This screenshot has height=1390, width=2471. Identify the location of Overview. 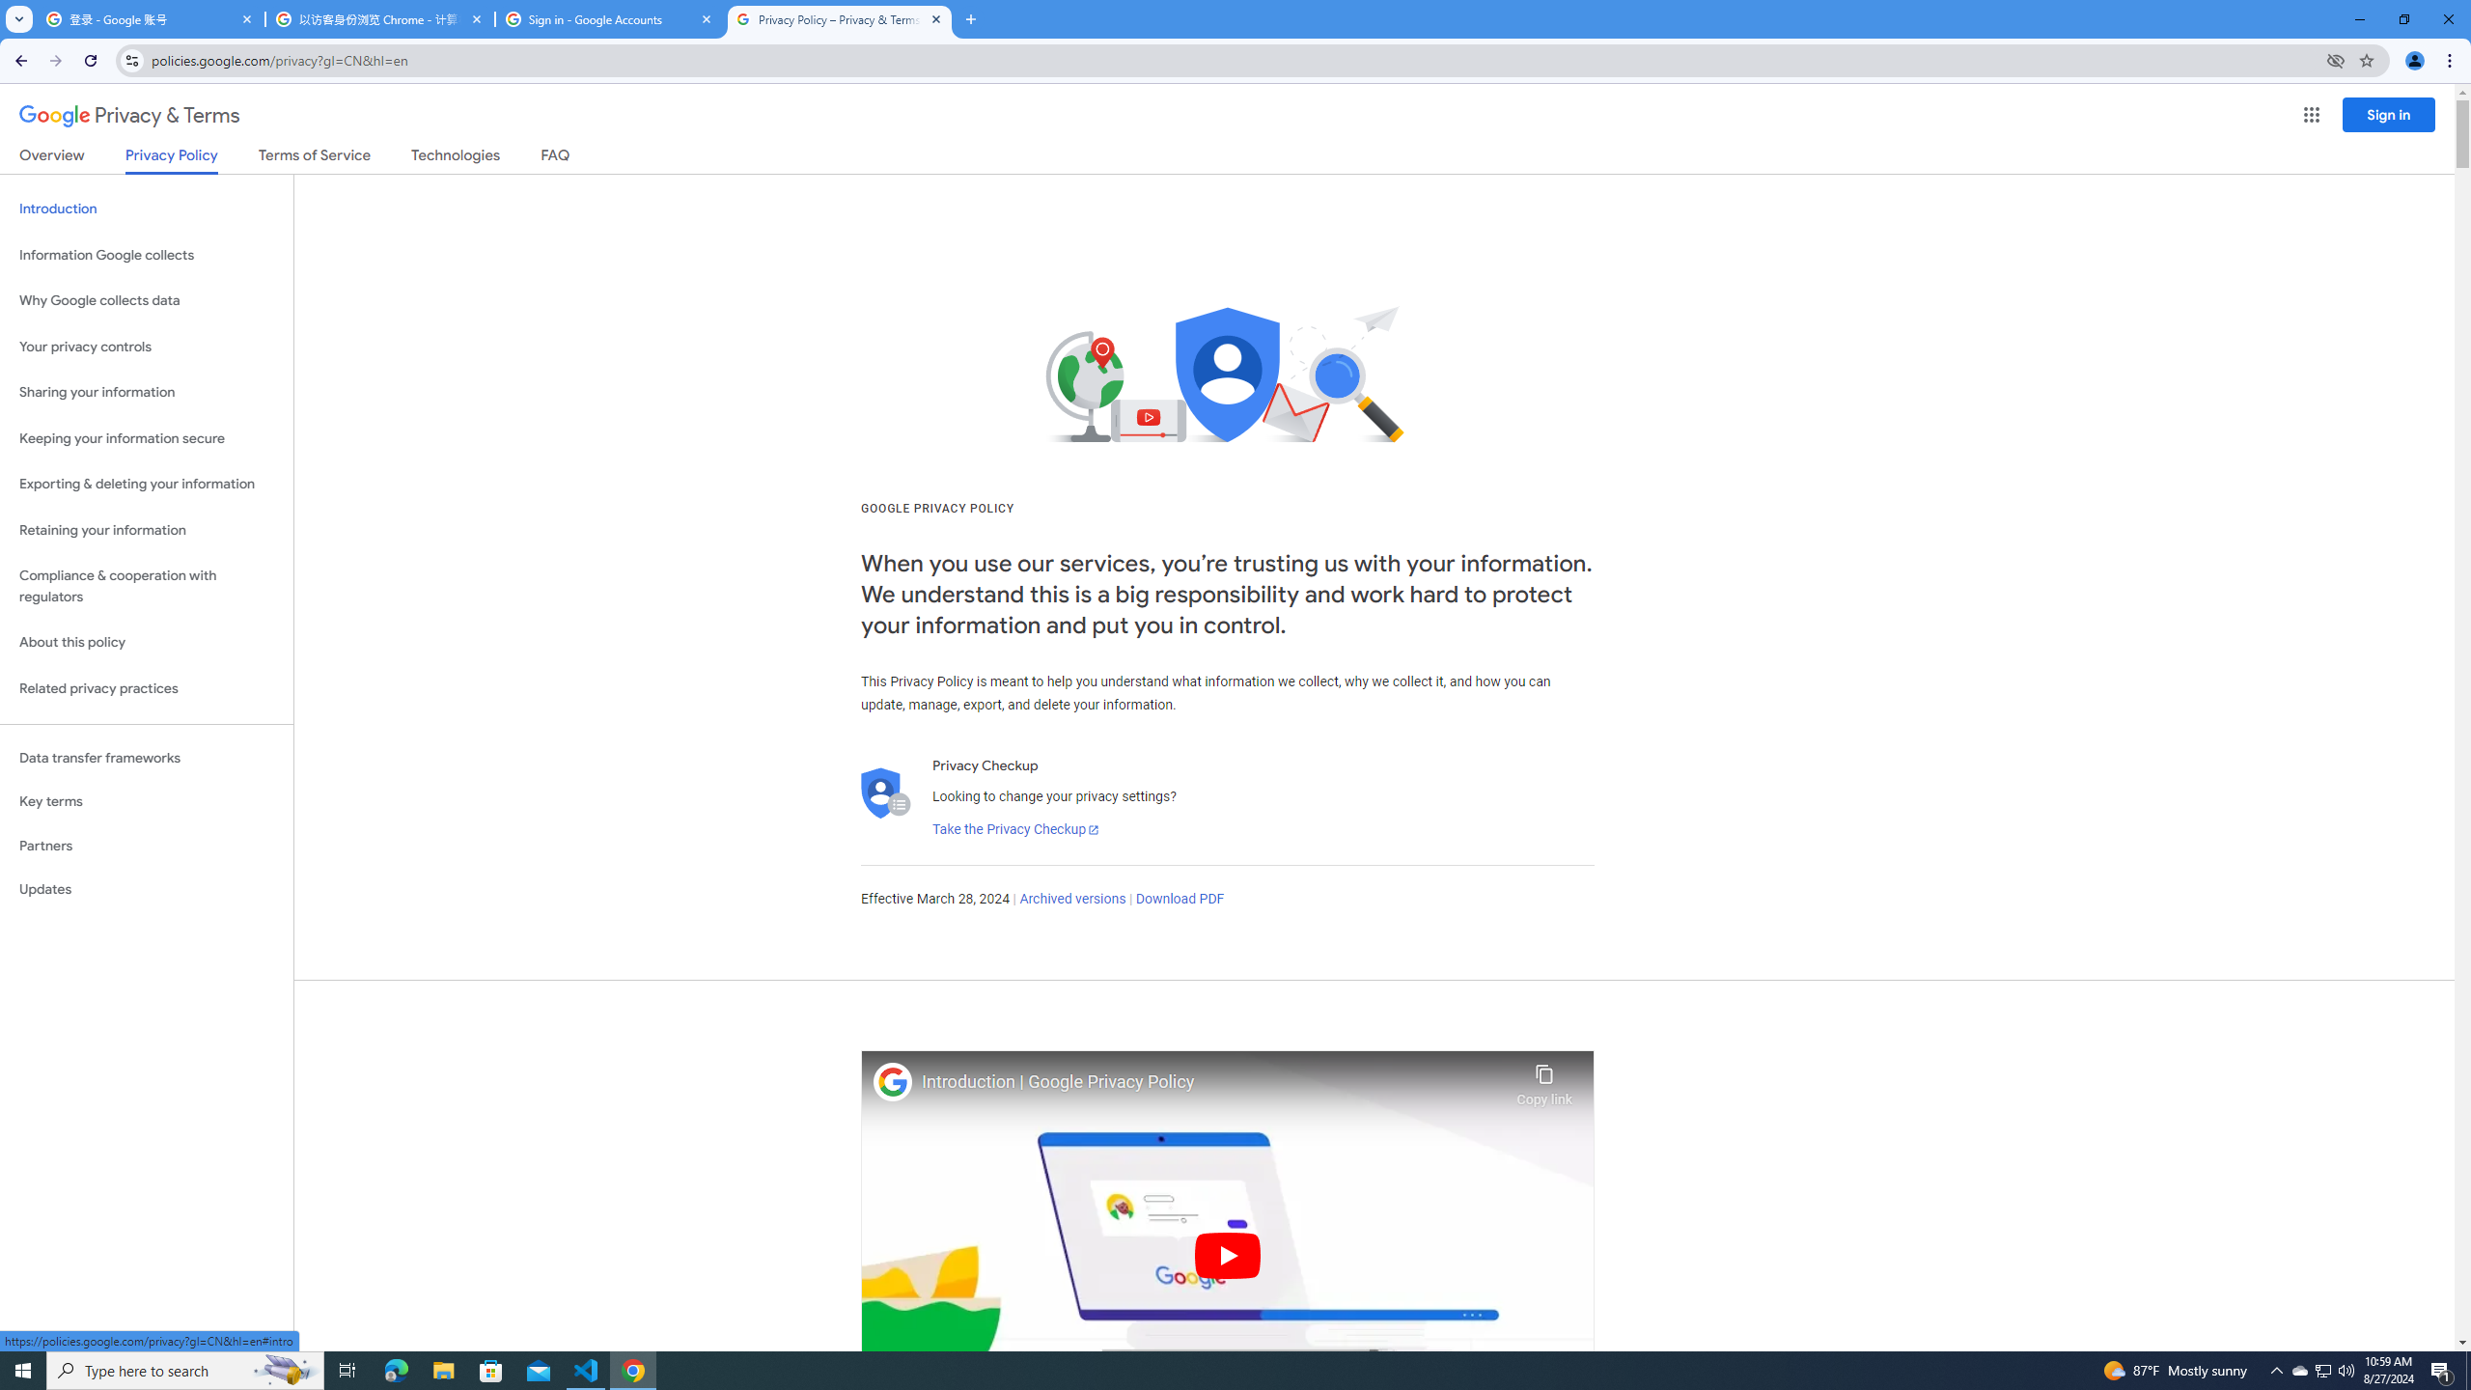
(52, 158).